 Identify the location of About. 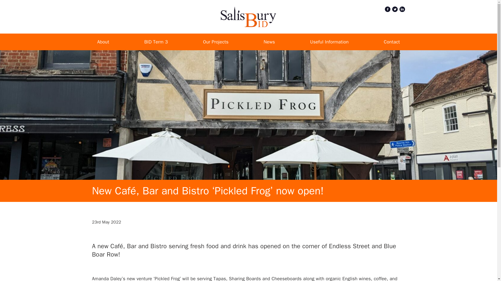
(103, 42).